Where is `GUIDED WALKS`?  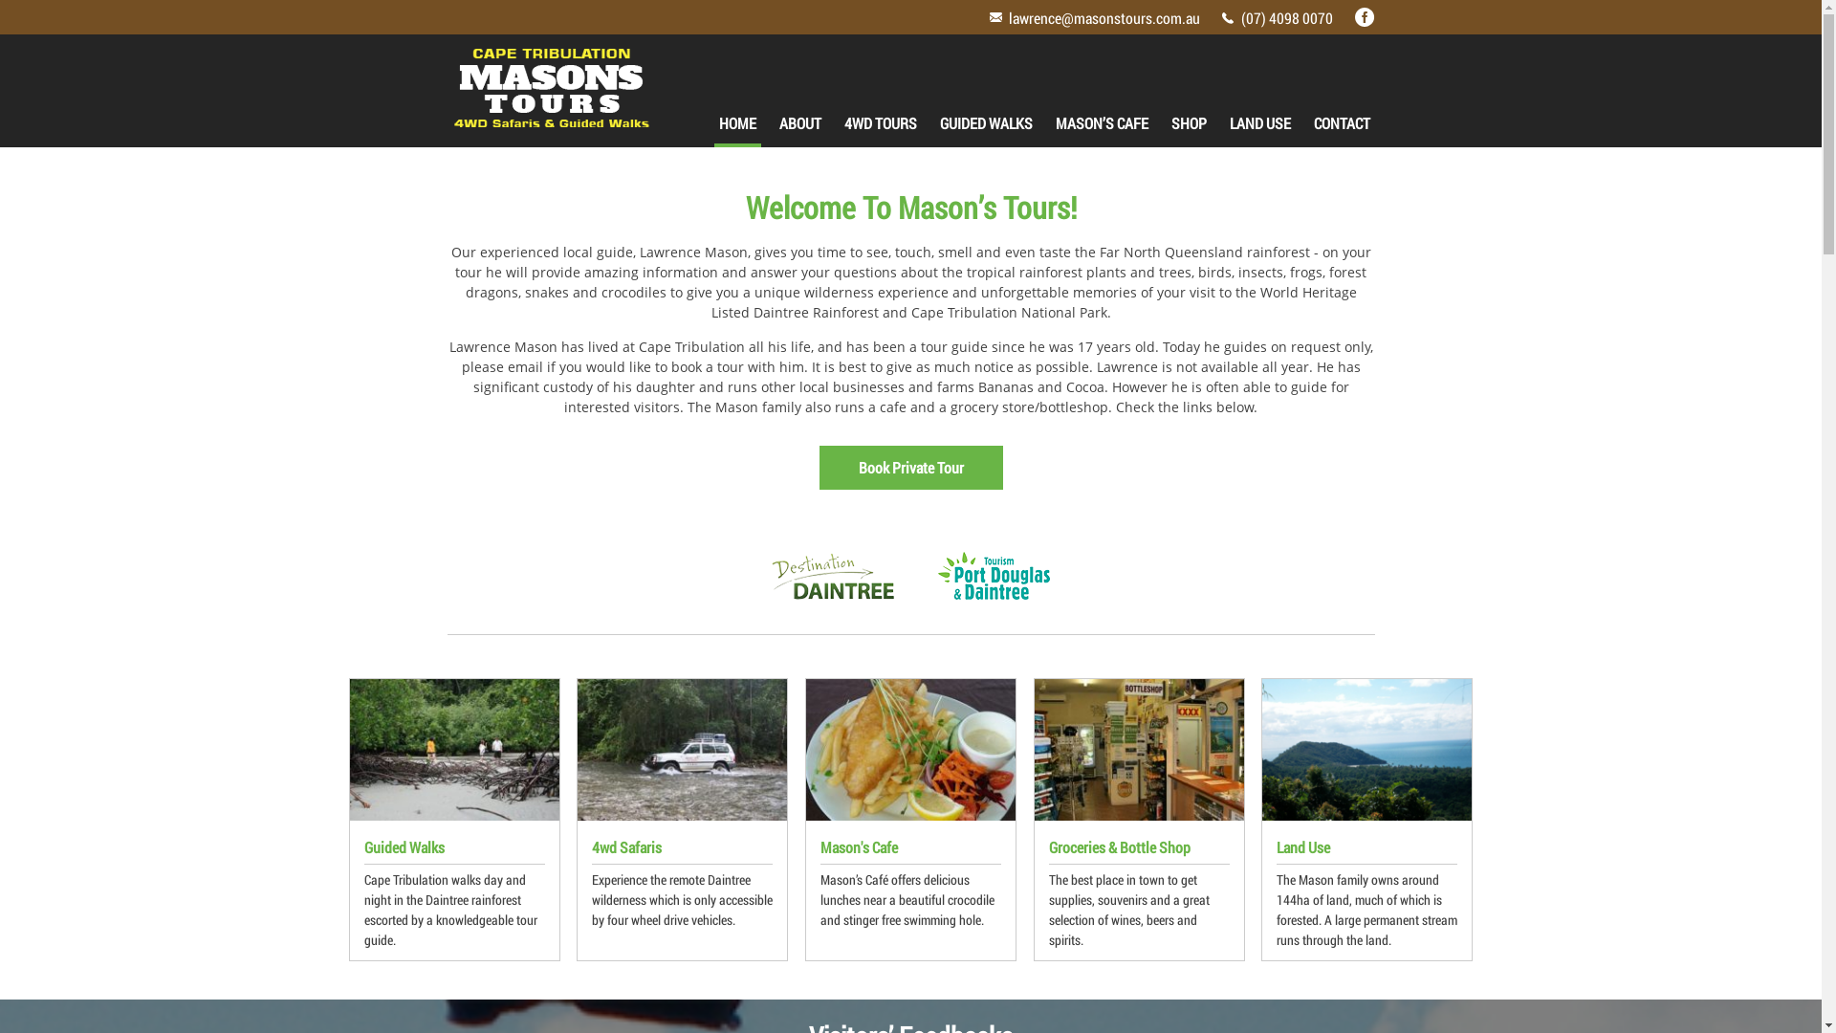 GUIDED WALKS is located at coordinates (987, 123).